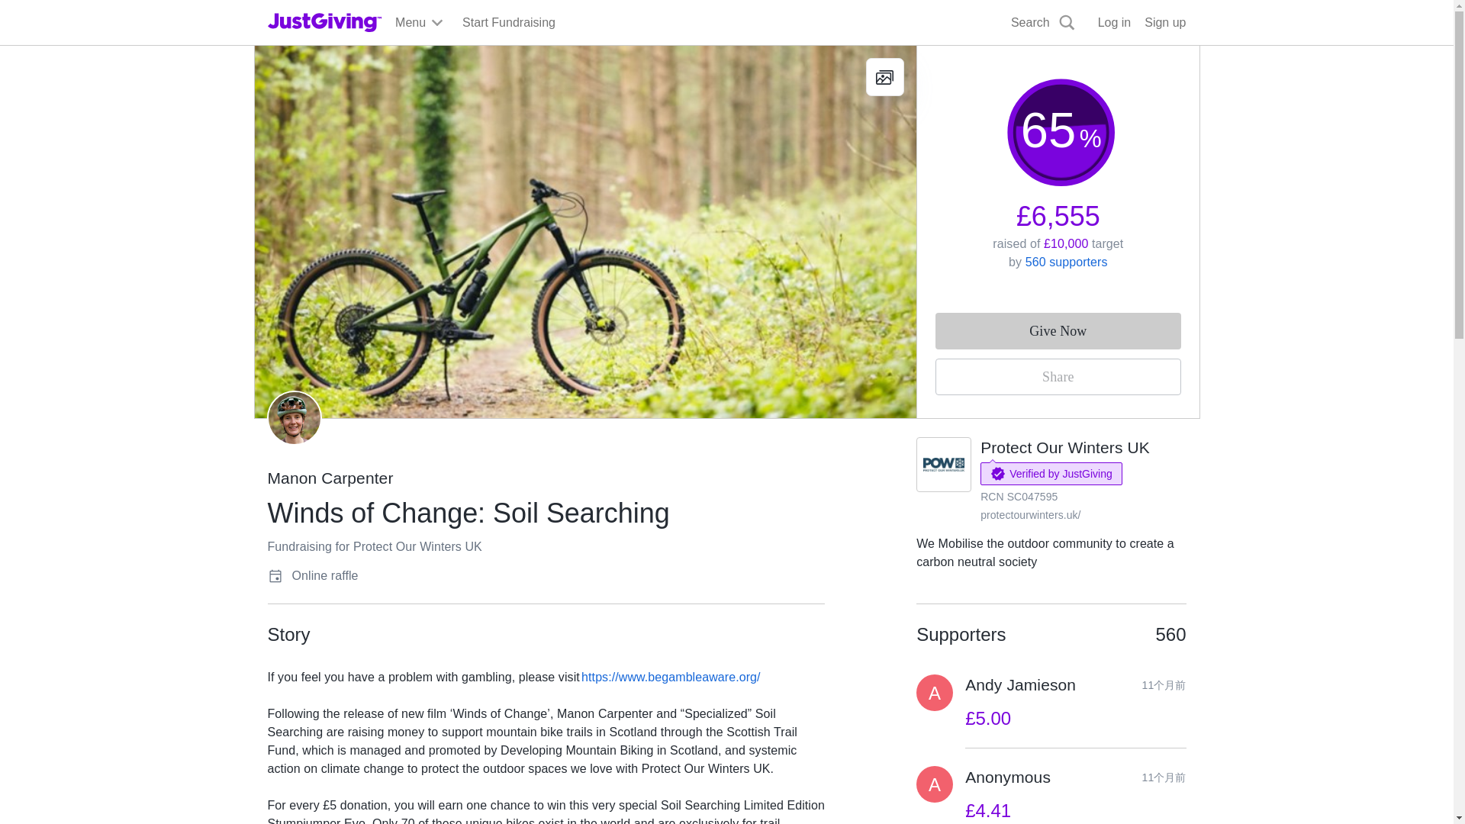 This screenshot has height=824, width=1465. I want to click on Sign up, so click(1164, 23).